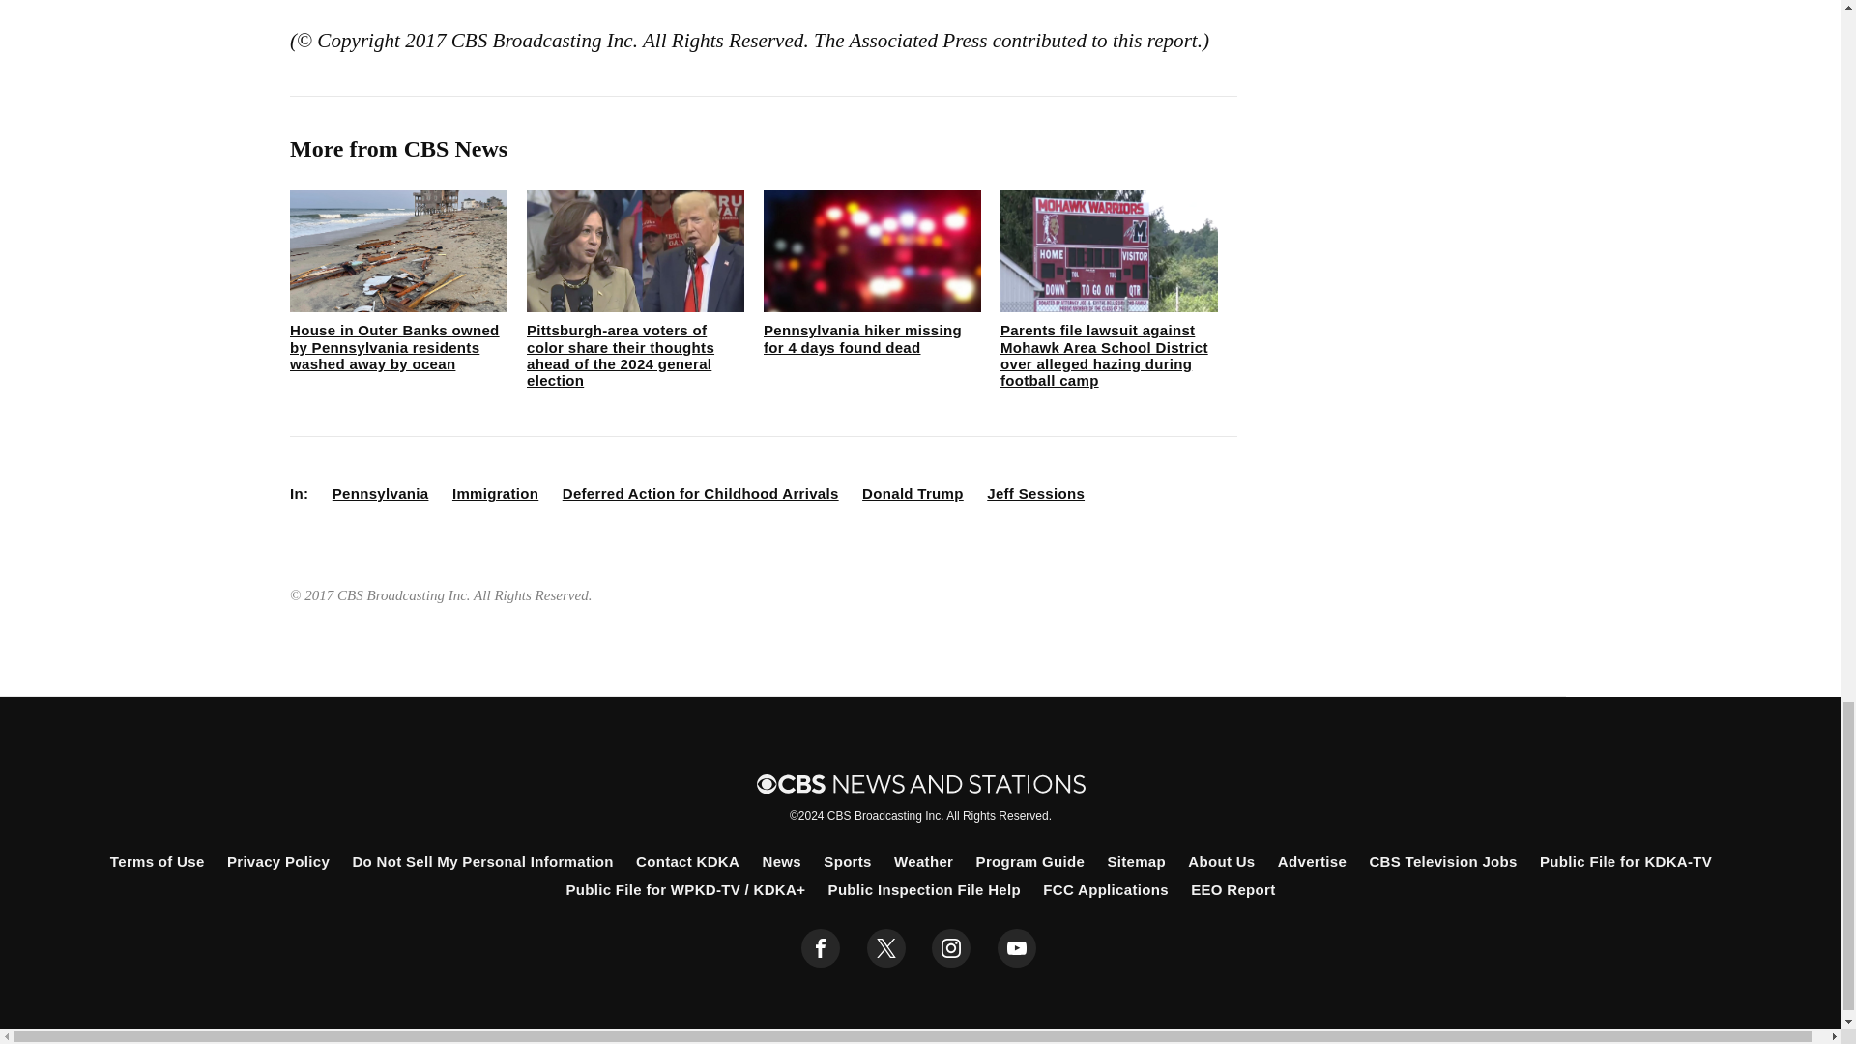  I want to click on twitter, so click(885, 948).